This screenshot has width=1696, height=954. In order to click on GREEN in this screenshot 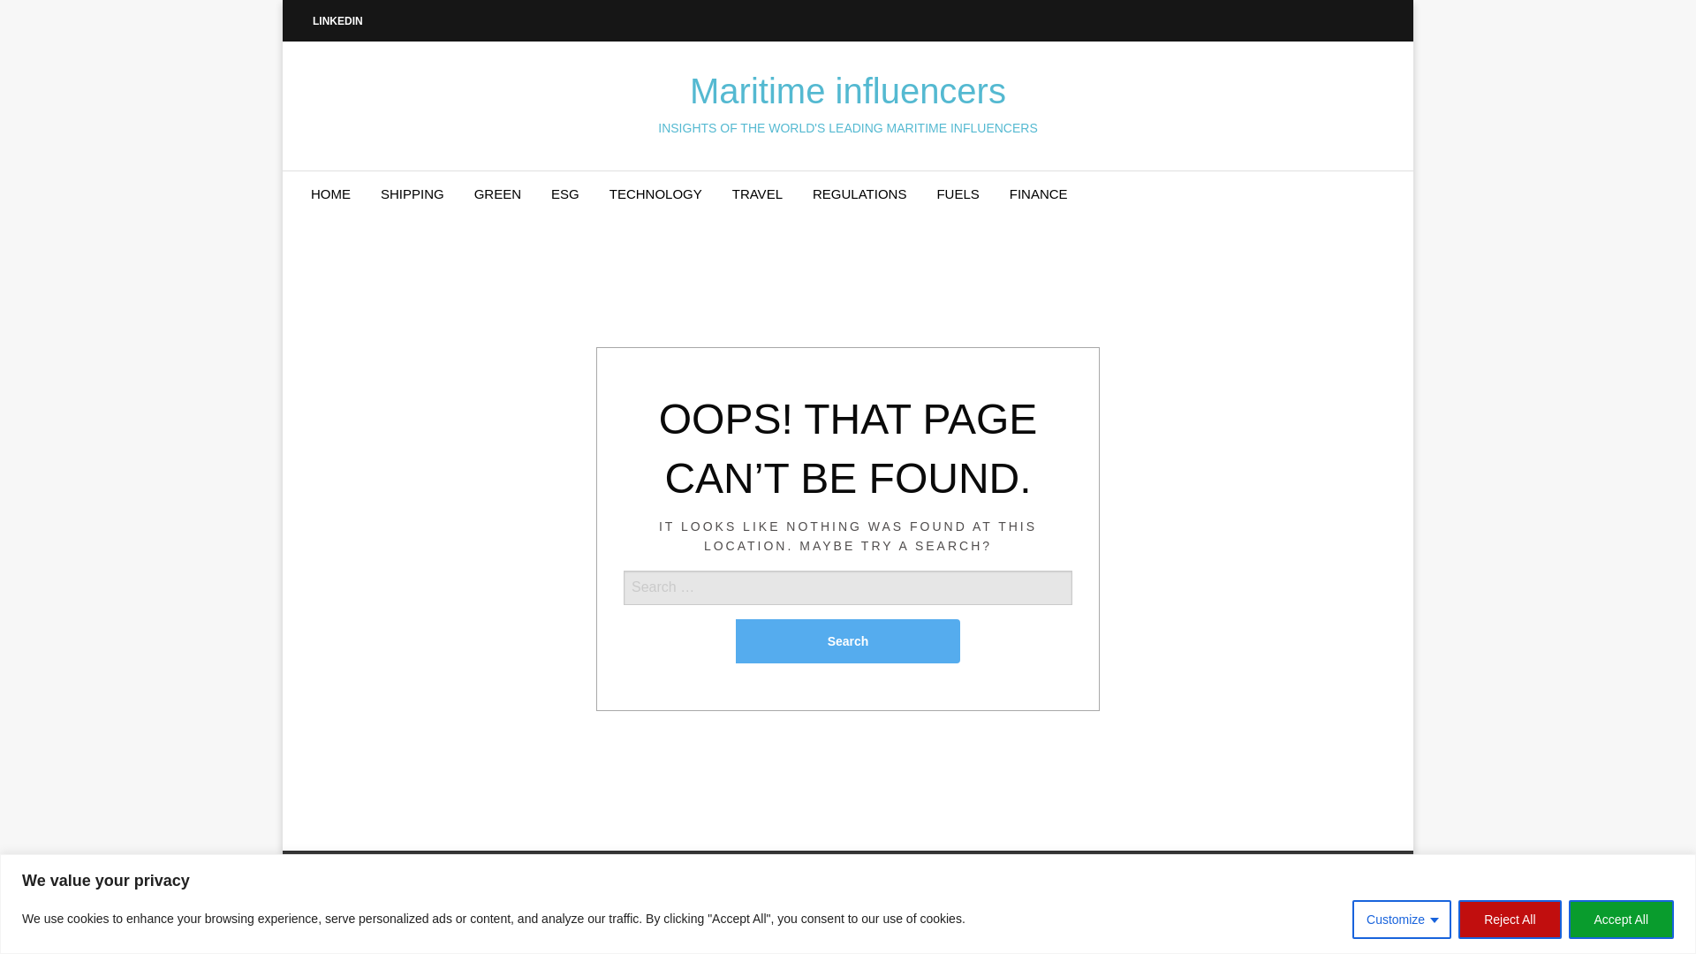, I will do `click(497, 194)`.